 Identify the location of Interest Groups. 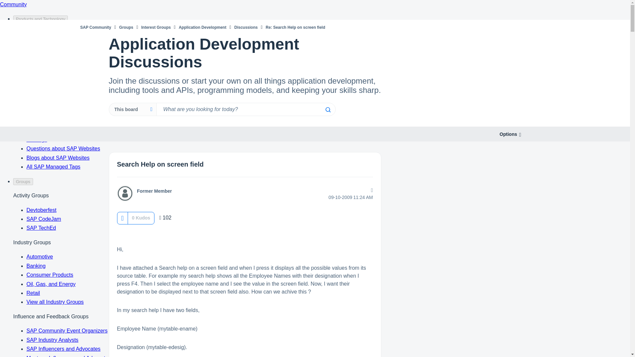
(156, 27).